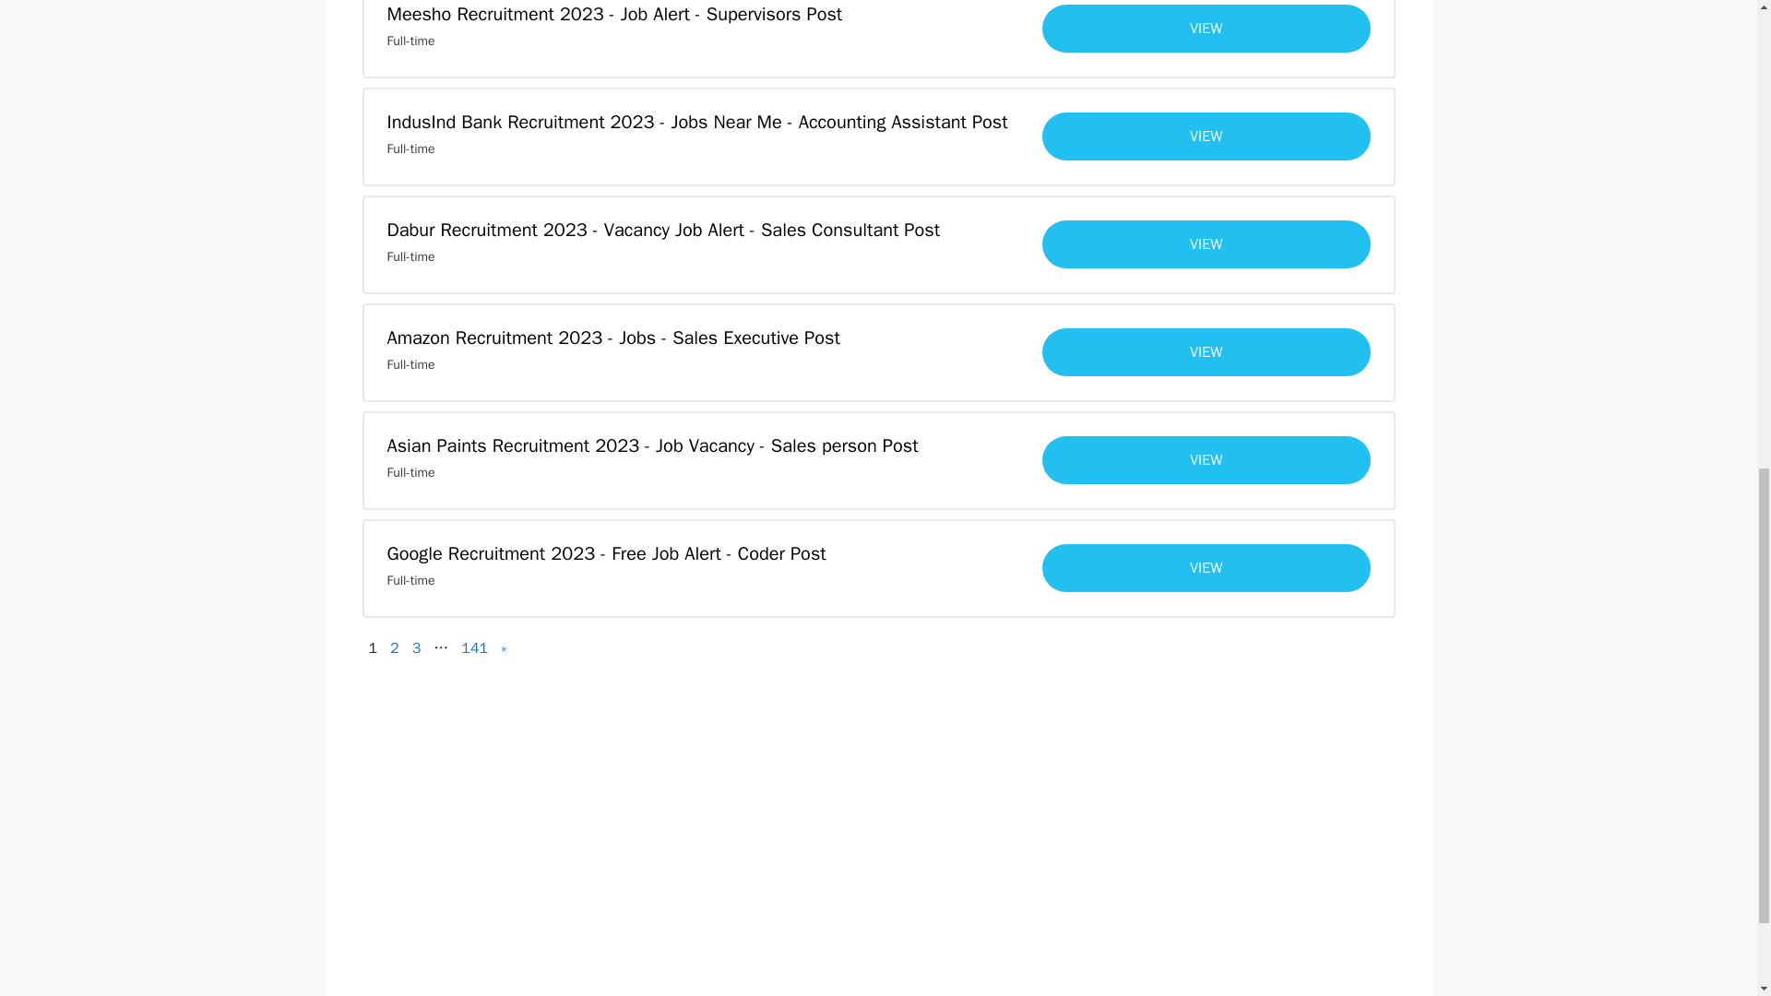  What do you see at coordinates (614, 15) in the screenshot?
I see `Meesho Recruitment 2023 - Job Alert - Supervisors Post` at bounding box center [614, 15].